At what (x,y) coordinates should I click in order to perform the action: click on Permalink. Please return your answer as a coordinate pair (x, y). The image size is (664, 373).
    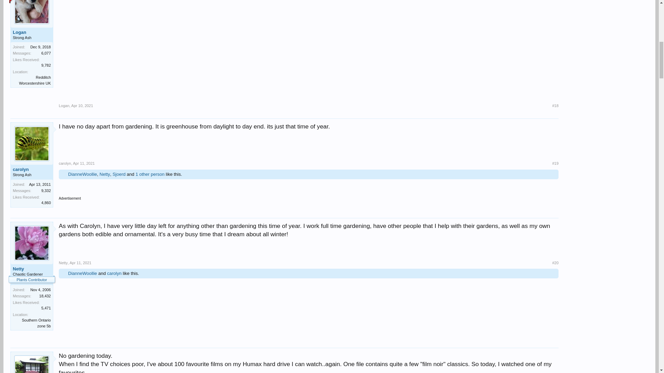
    Looking at the image, I should click on (84, 163).